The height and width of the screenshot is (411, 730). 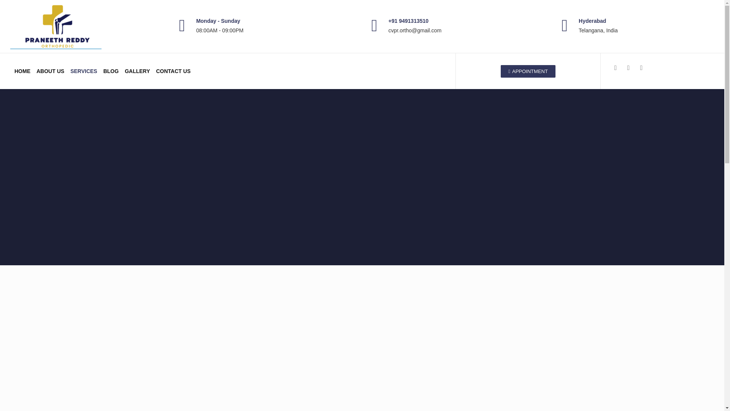 What do you see at coordinates (137, 71) in the screenshot?
I see `GALLERY` at bounding box center [137, 71].